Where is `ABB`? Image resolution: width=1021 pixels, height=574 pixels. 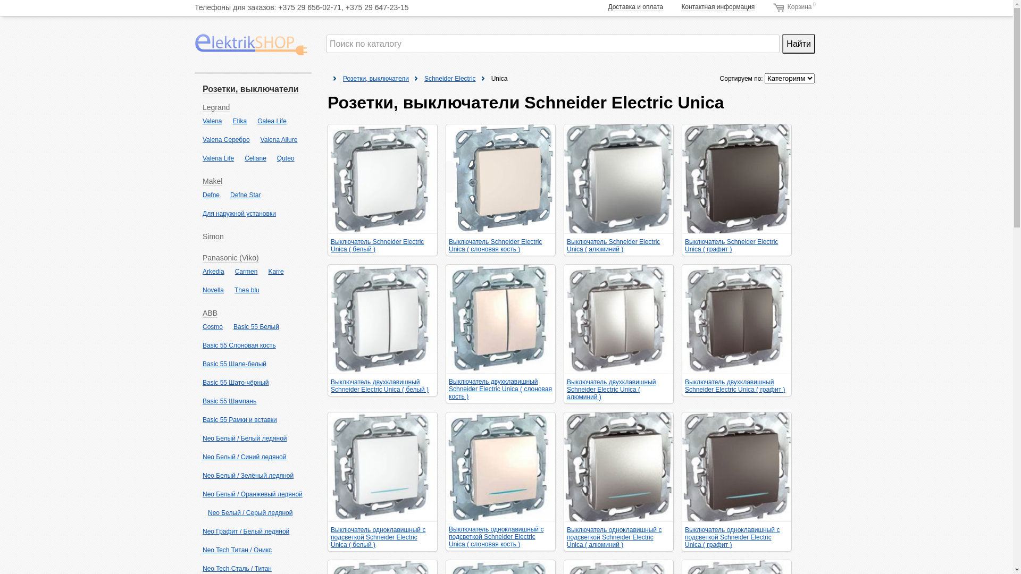 ABB is located at coordinates (210, 314).